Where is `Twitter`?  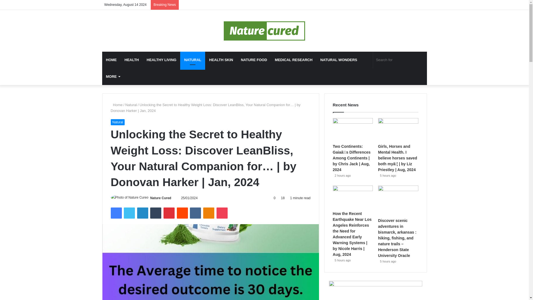
Twitter is located at coordinates (129, 213).